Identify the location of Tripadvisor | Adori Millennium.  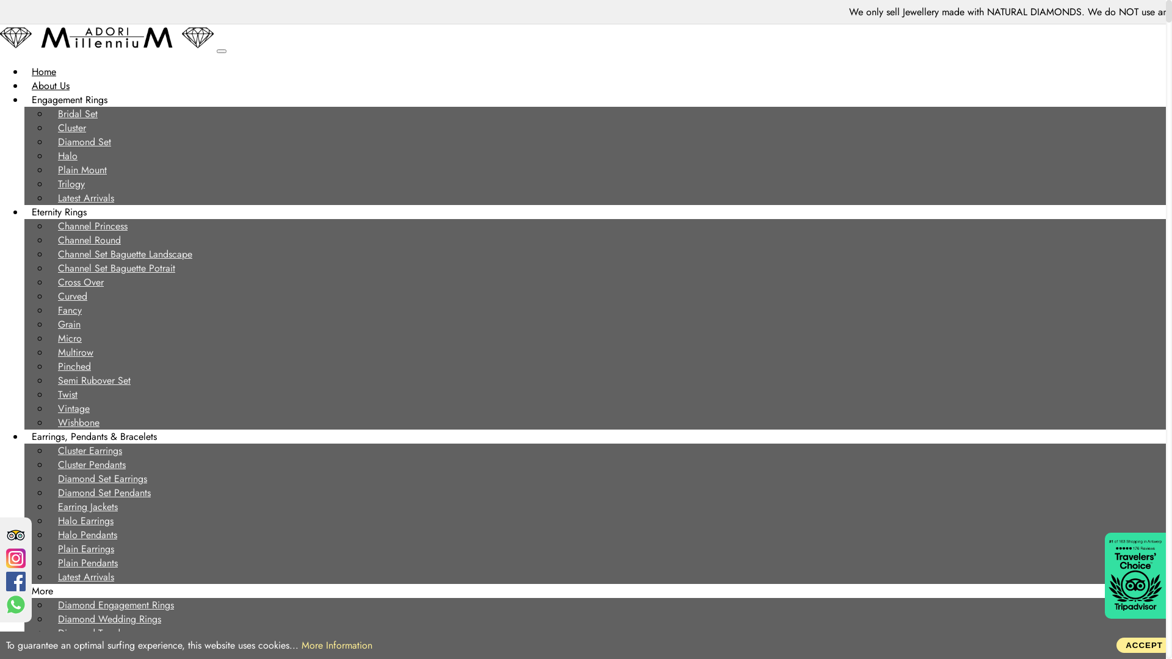
(1135, 615).